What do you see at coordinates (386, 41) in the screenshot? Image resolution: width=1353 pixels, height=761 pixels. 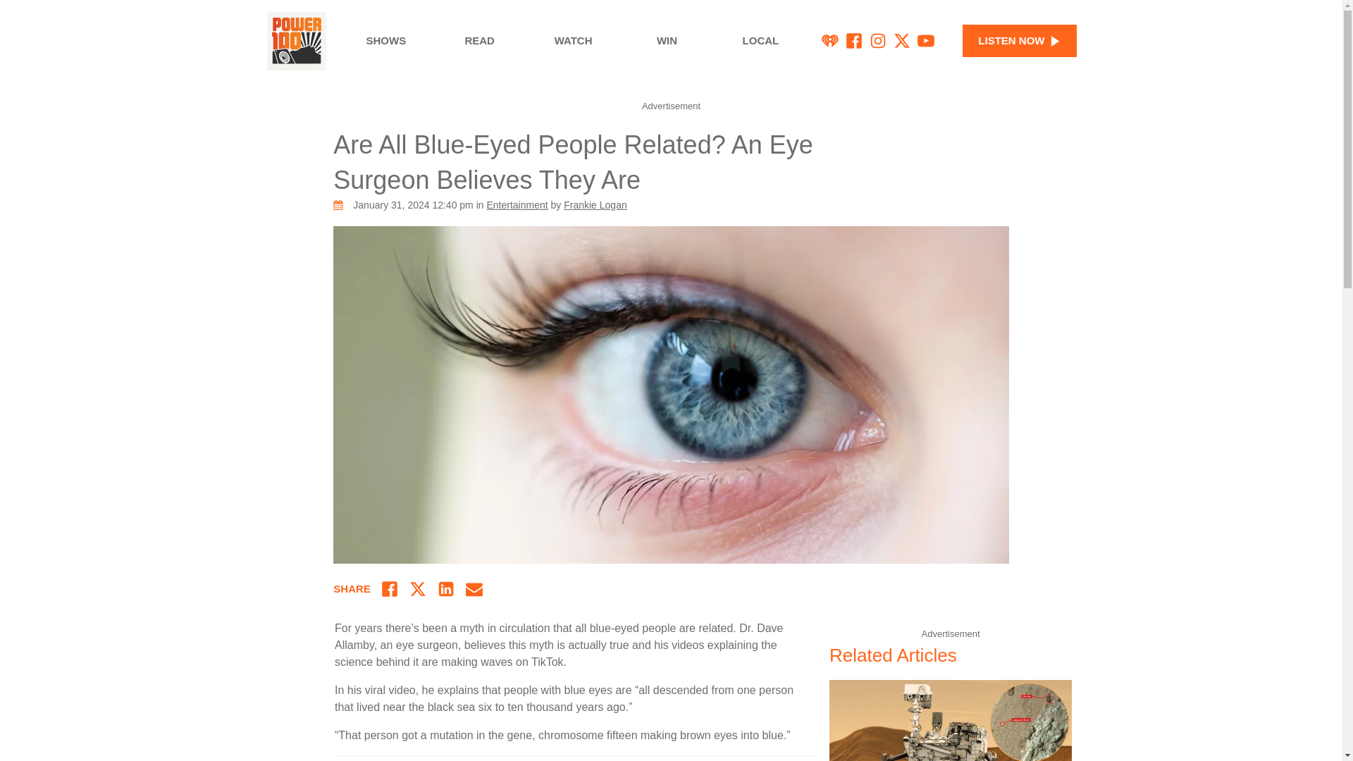 I see `SHOWS` at bounding box center [386, 41].